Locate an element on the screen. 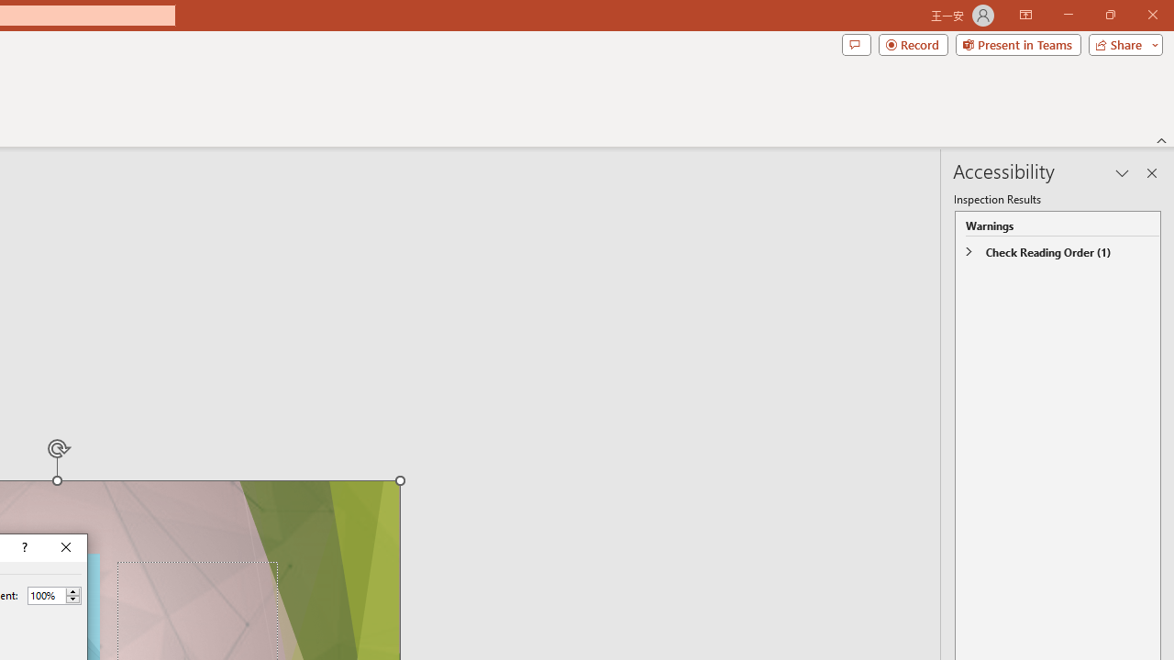 Image resolution: width=1174 pixels, height=660 pixels. Percent is located at coordinates (46, 595).